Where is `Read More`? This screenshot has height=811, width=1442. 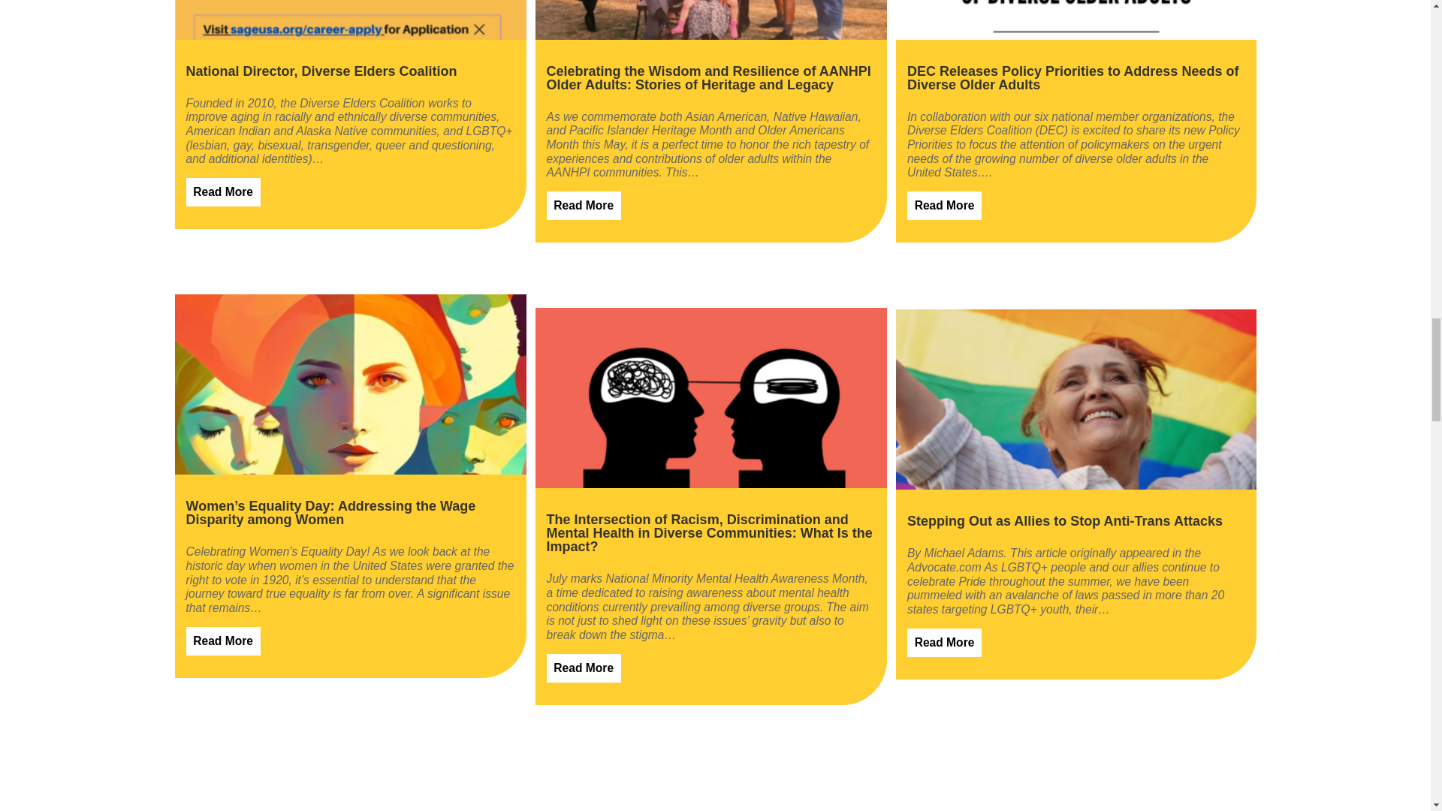 Read More is located at coordinates (223, 641).